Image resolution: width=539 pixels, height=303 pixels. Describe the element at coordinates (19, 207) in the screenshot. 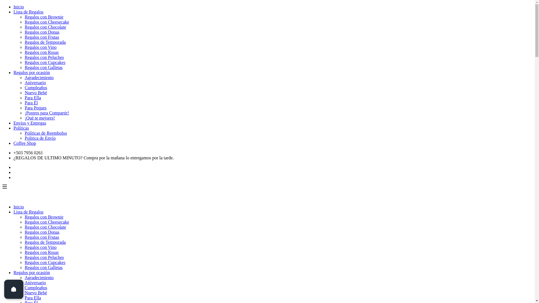

I see `Inicio` at that location.